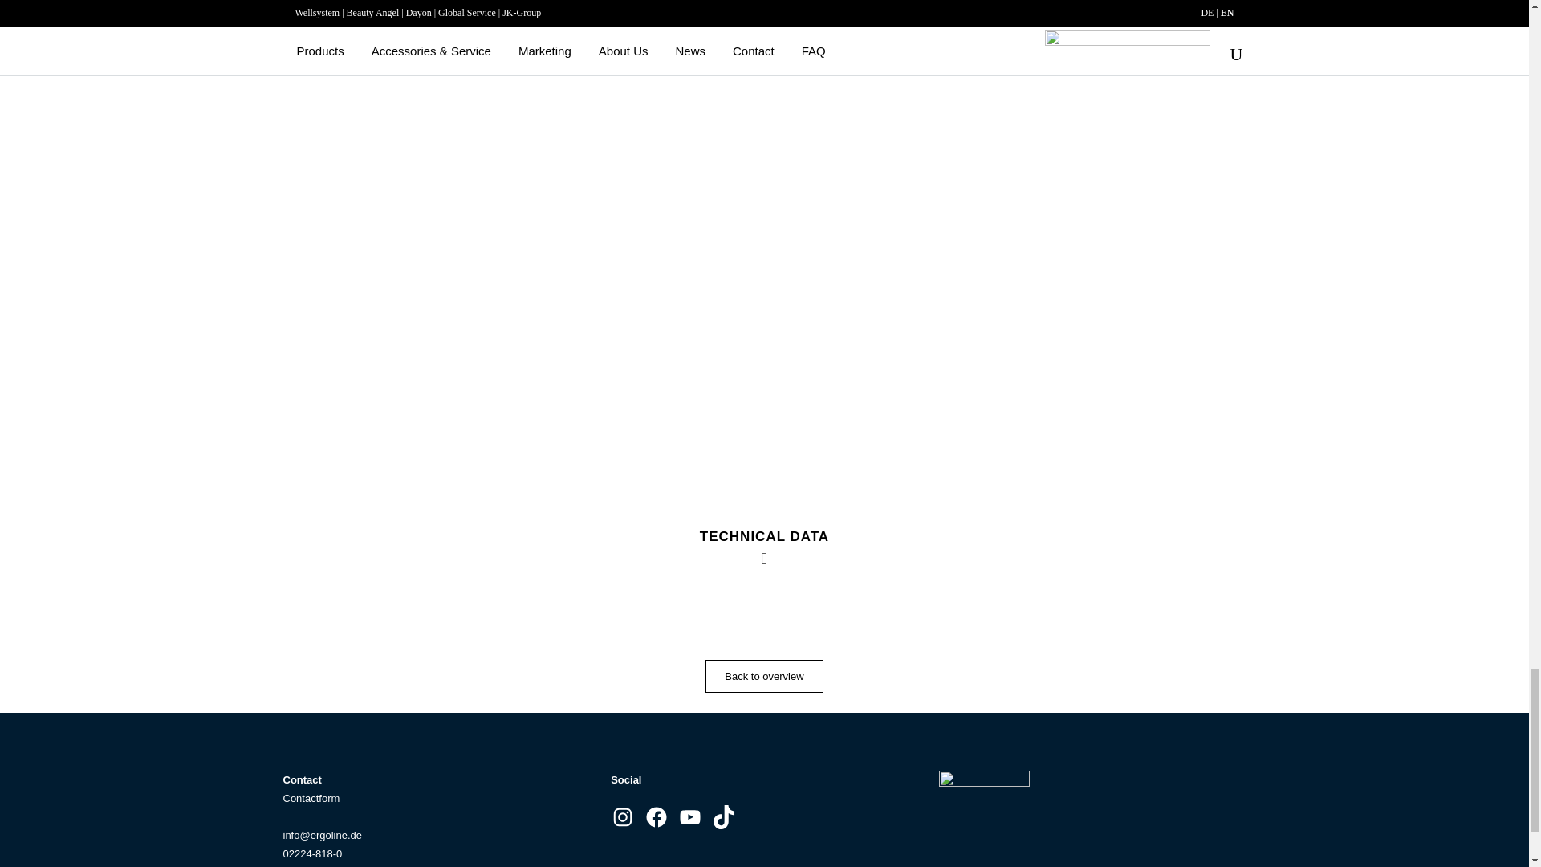 The width and height of the screenshot is (1541, 867). Describe the element at coordinates (623, 817) in the screenshot. I see `Instagram` at that location.